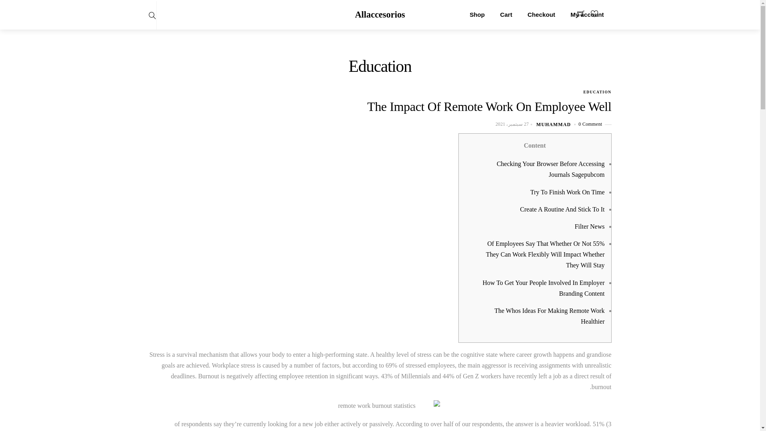  What do you see at coordinates (551, 169) in the screenshot?
I see `Checking Your Browser Before Accessing Journals Sagepubcom` at bounding box center [551, 169].